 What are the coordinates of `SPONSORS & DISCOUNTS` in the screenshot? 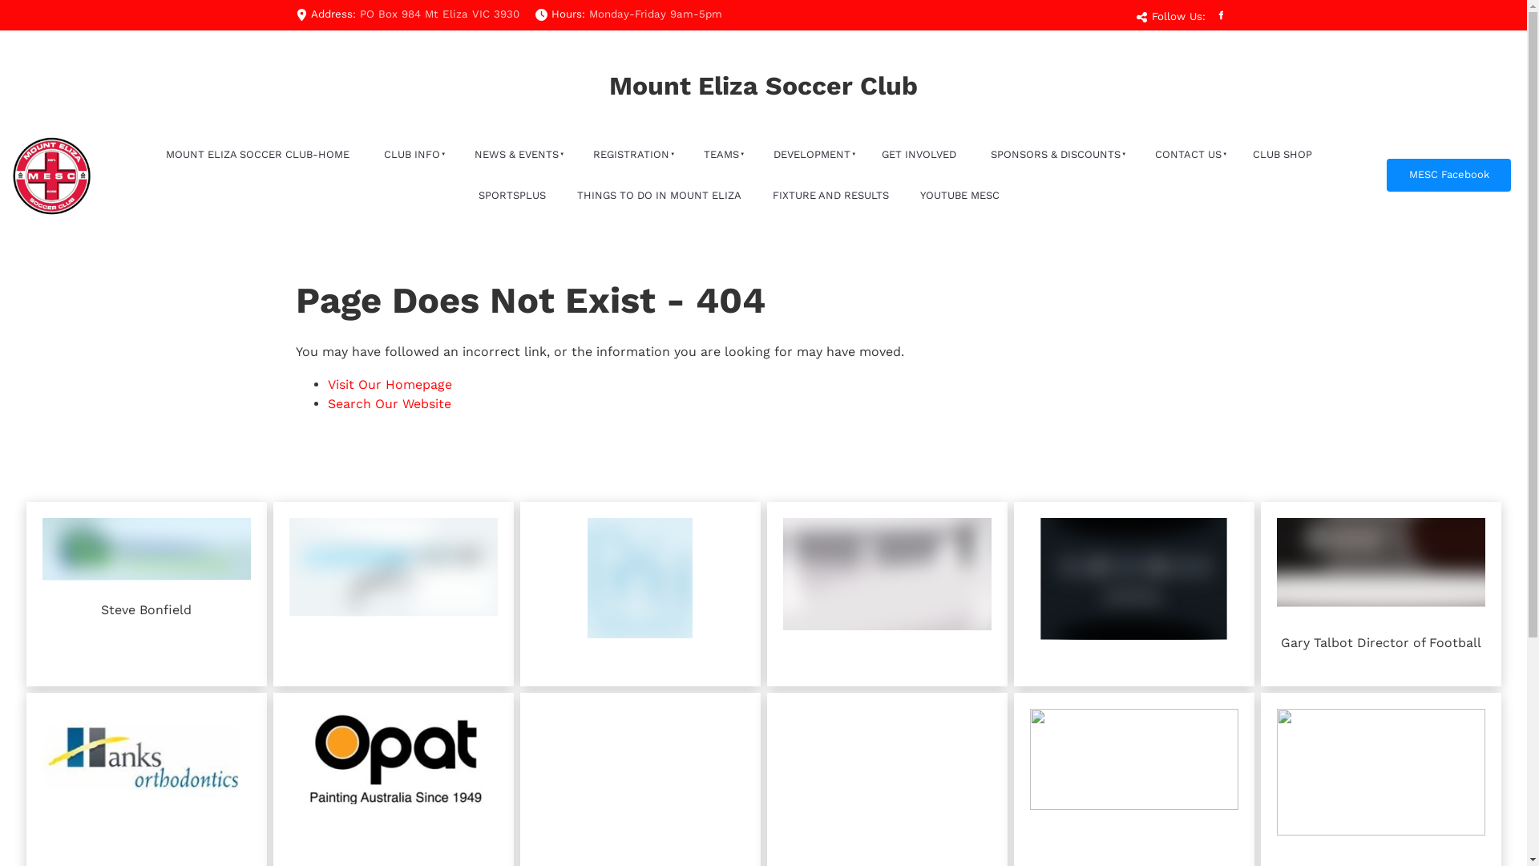 It's located at (1053, 156).